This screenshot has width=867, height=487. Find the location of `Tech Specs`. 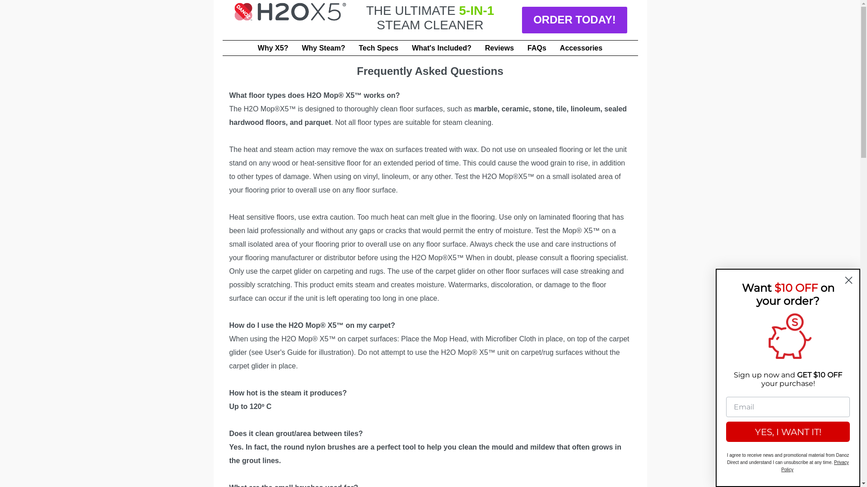

Tech Specs is located at coordinates (378, 48).